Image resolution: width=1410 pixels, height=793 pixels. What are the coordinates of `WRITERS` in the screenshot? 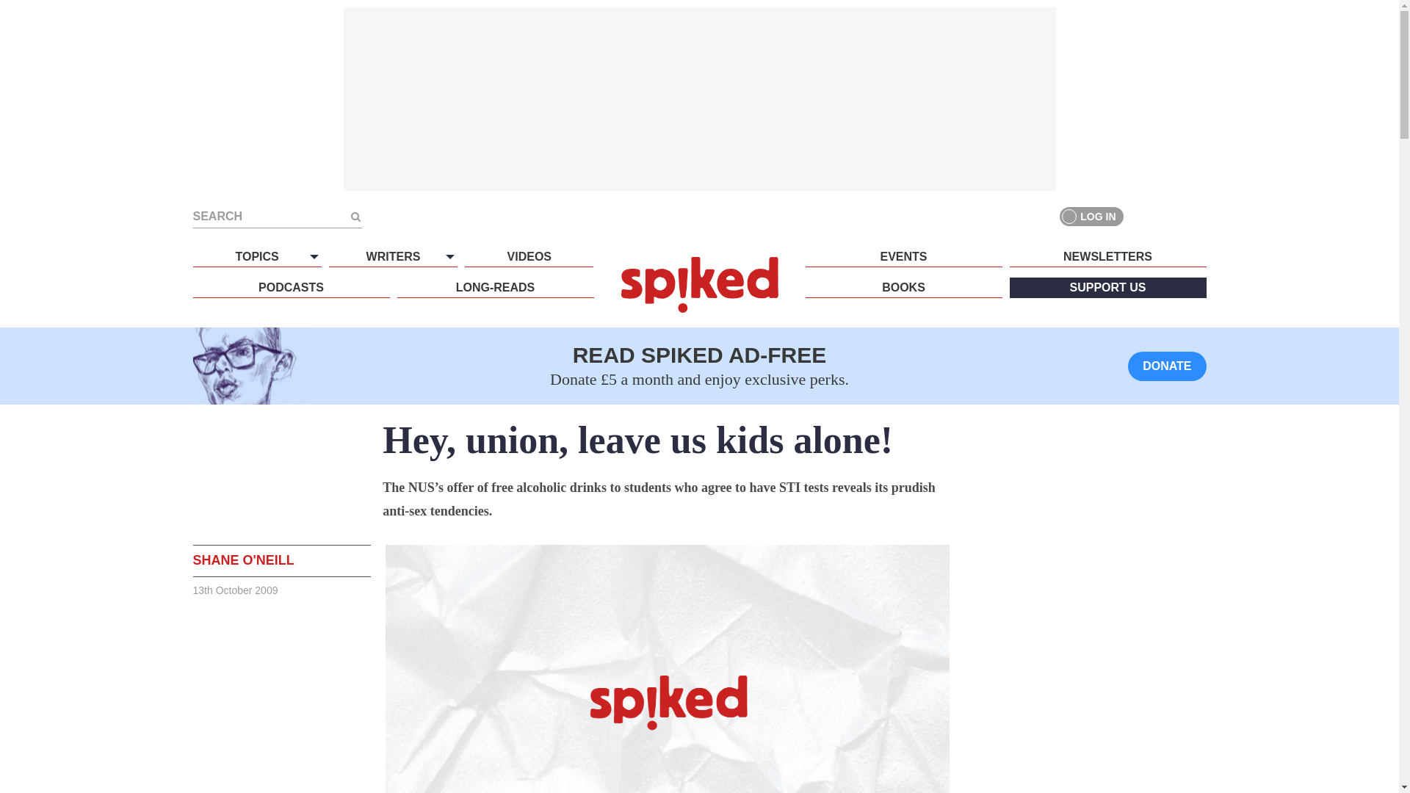 It's located at (392, 256).